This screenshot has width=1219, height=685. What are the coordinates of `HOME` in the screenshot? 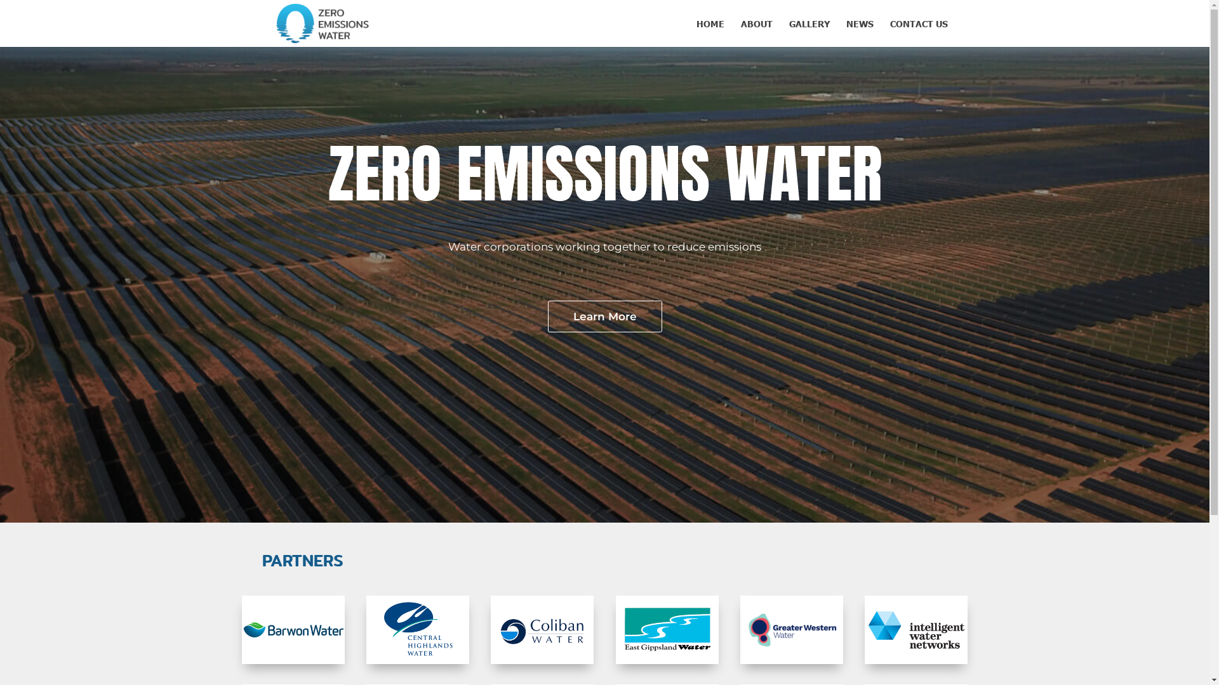 It's located at (710, 33).